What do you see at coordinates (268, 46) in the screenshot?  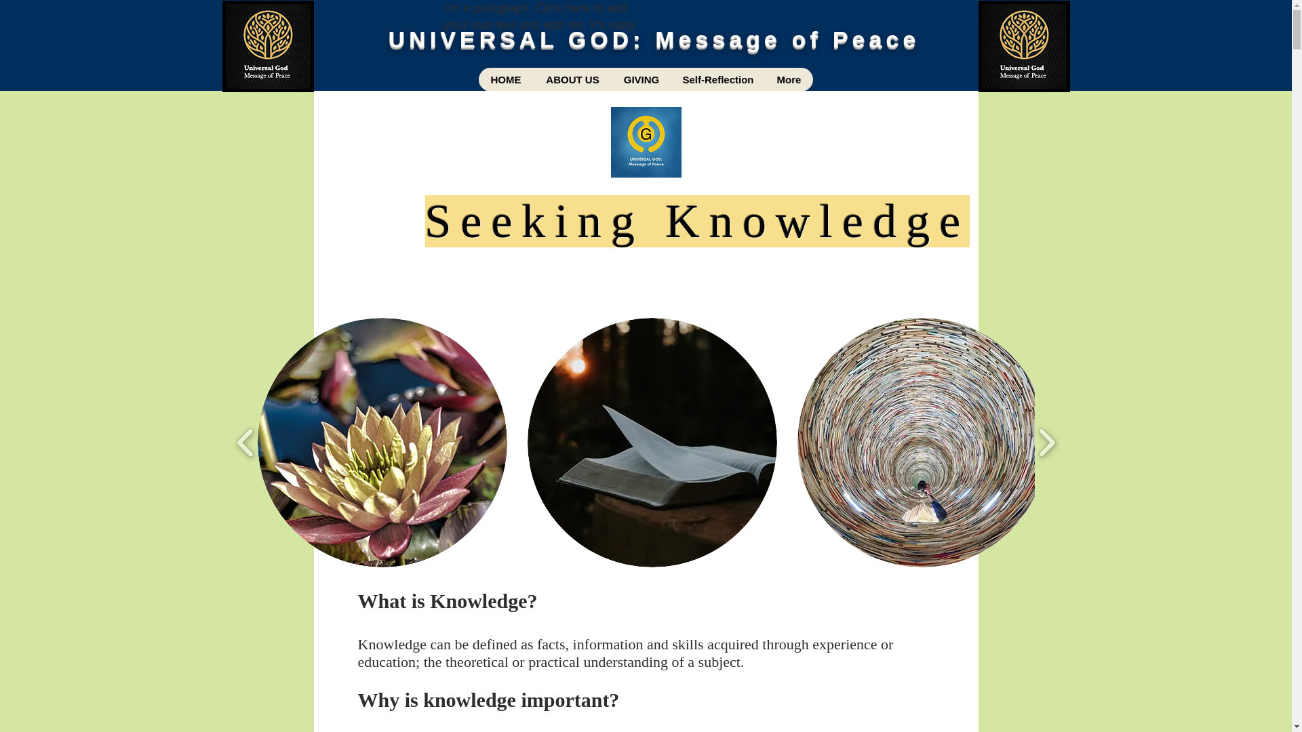 I see `UGC logo.png` at bounding box center [268, 46].